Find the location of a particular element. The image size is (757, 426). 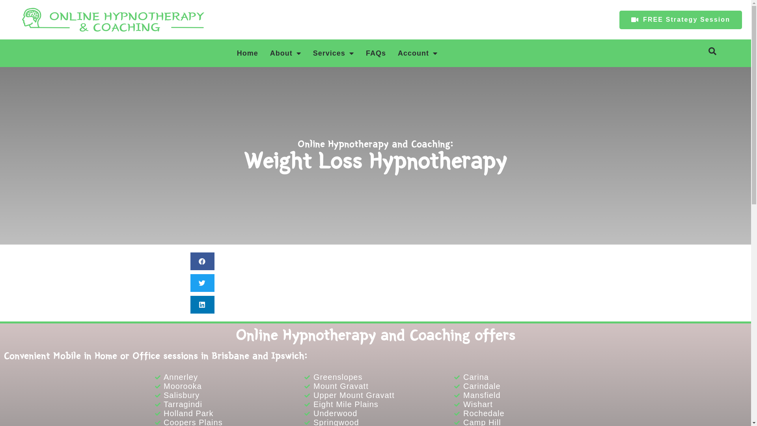

Services is located at coordinates (334, 53).